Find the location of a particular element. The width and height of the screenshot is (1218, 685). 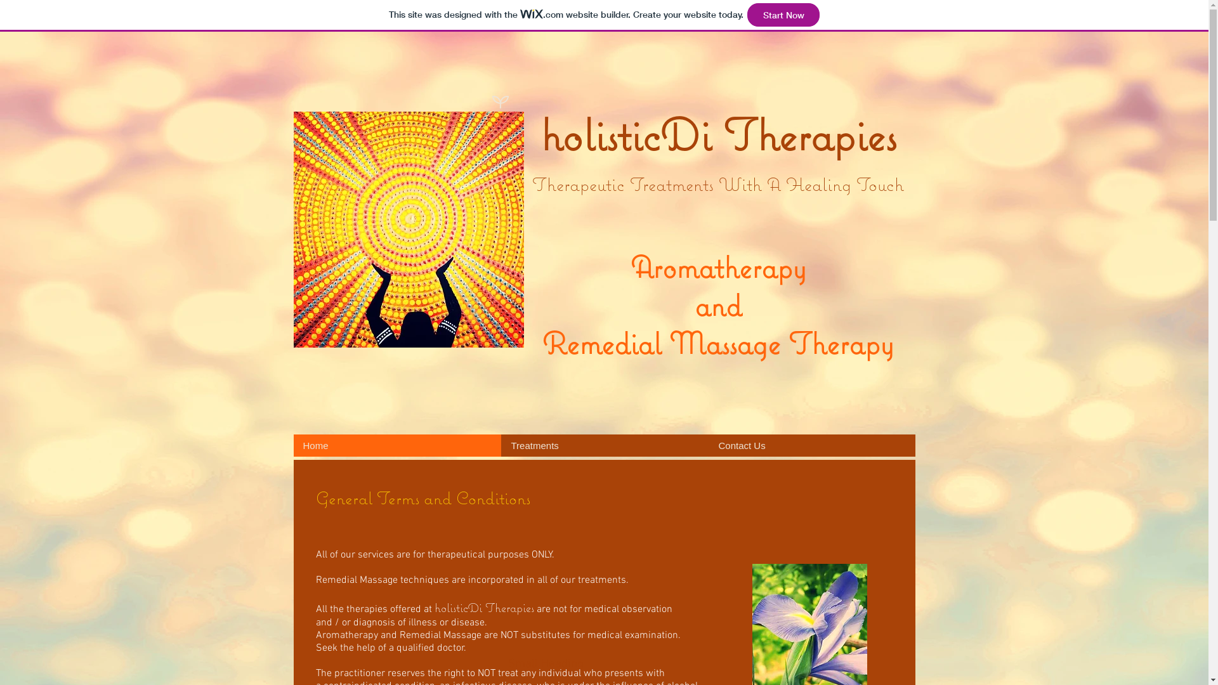

Treatments is located at coordinates (605, 445).